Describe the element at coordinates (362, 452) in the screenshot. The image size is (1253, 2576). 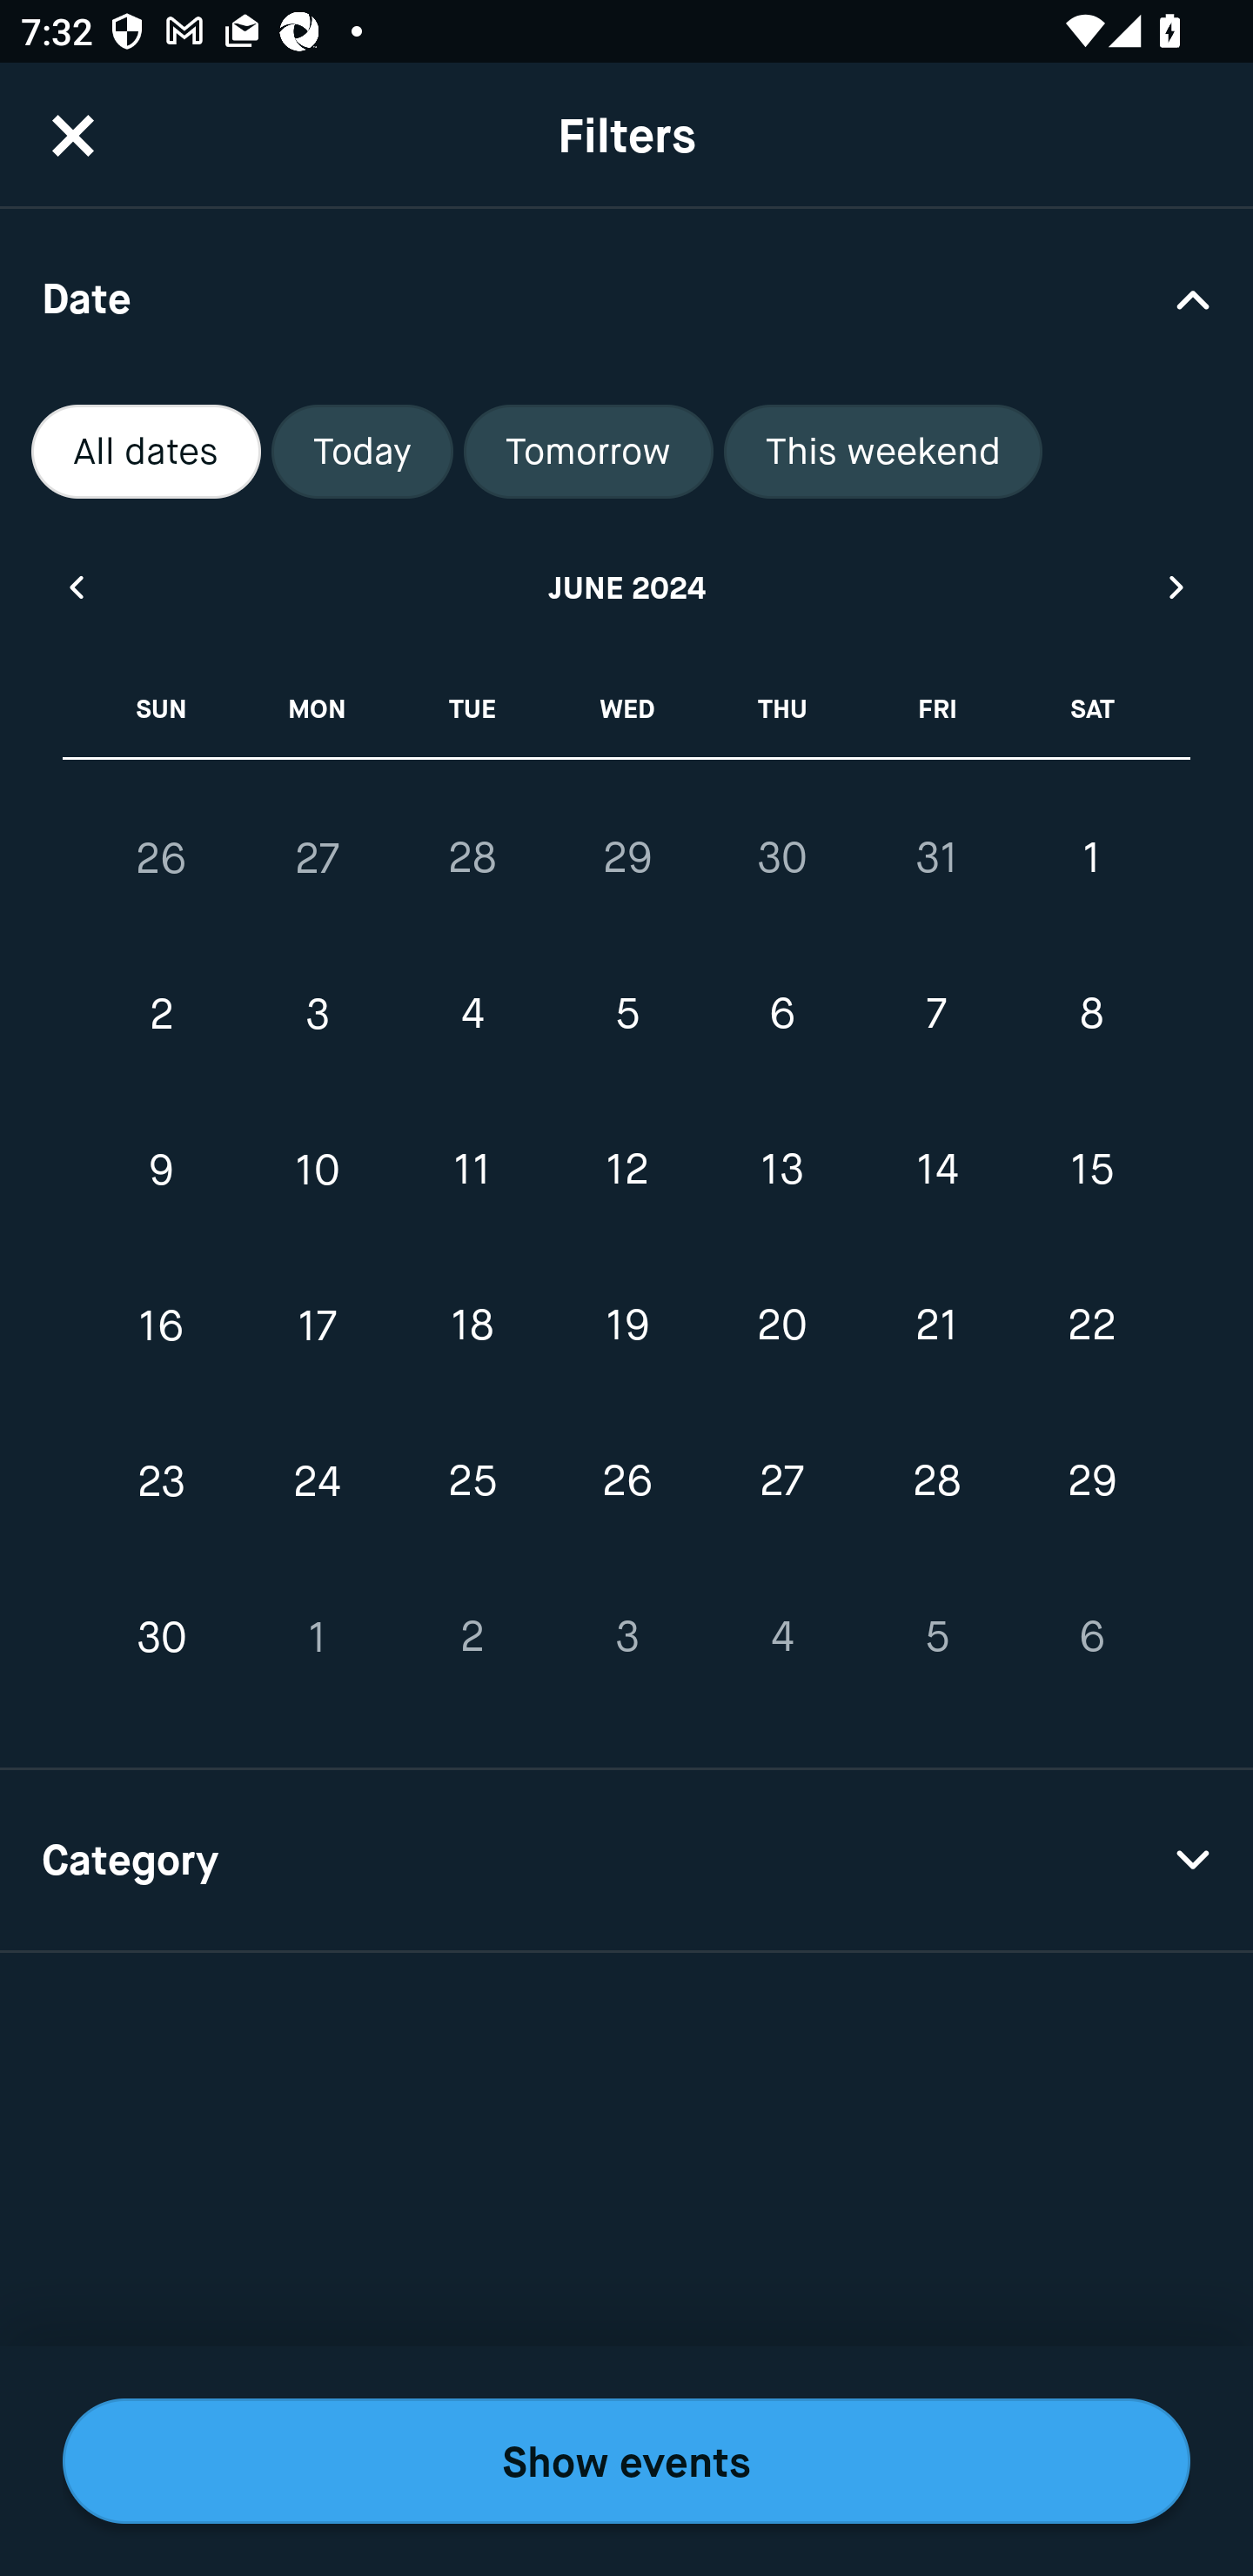
I see `Today` at that location.